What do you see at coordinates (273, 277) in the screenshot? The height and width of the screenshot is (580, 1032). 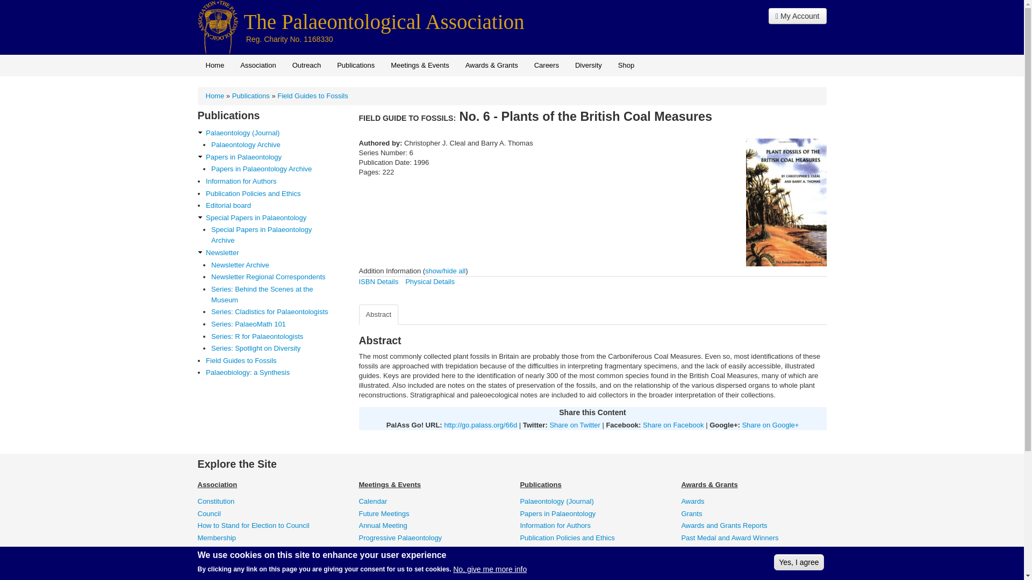 I see `Newsletter Regional Correspondents` at bounding box center [273, 277].